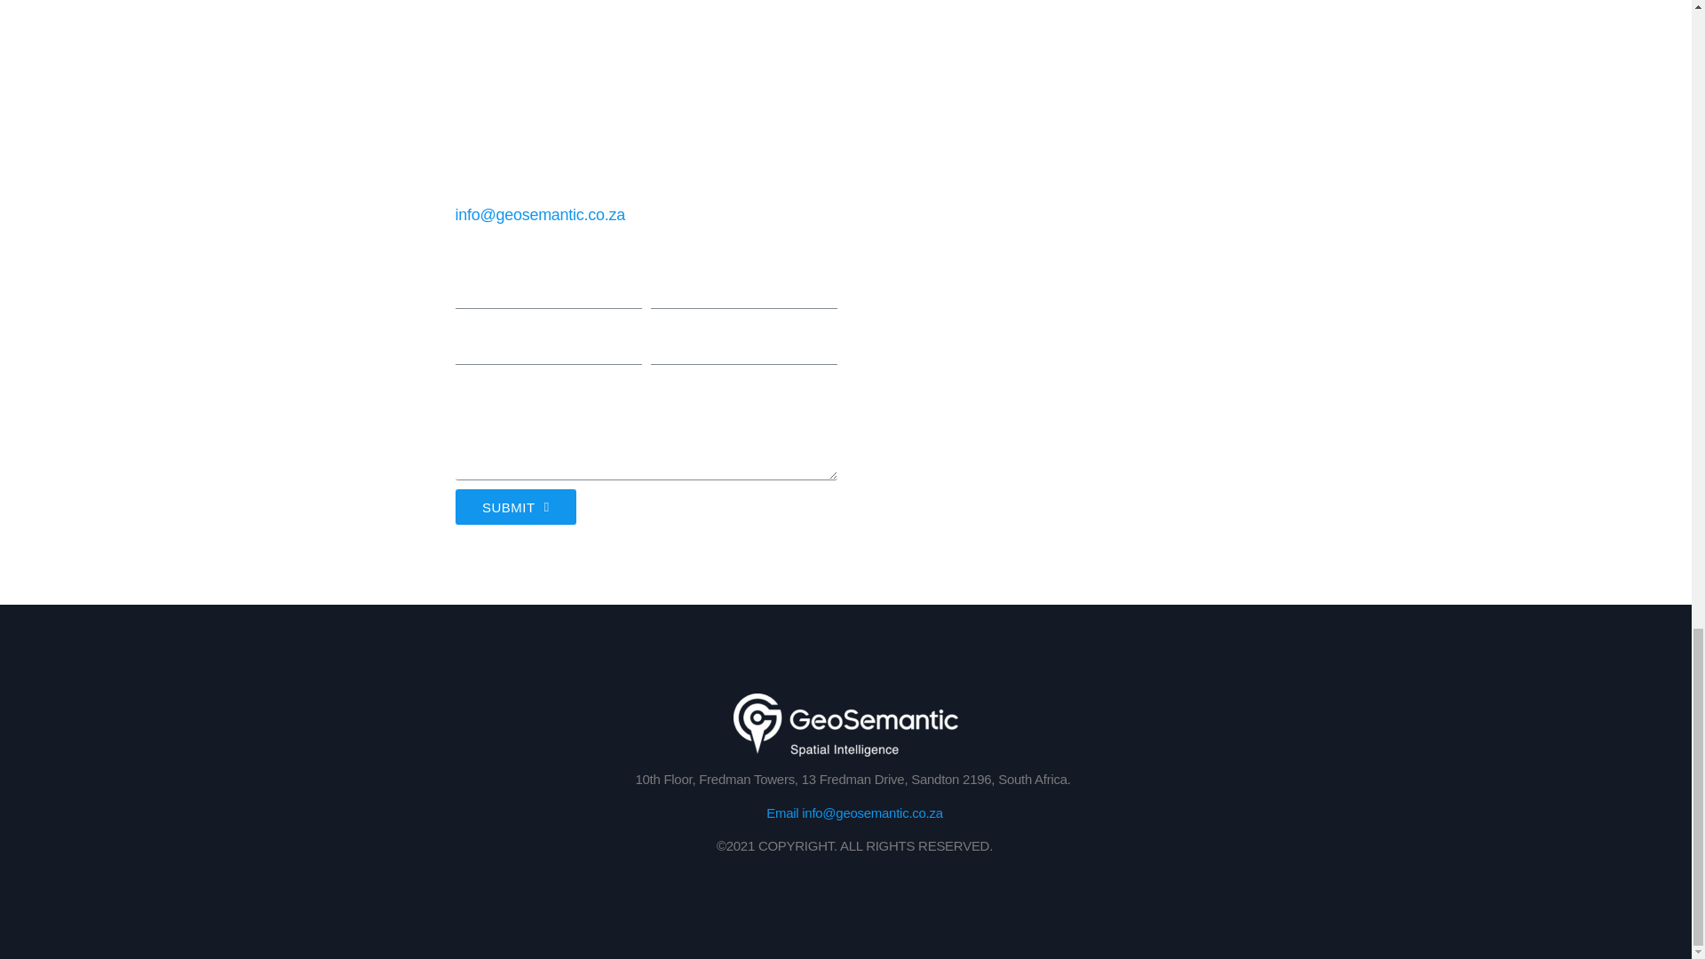 This screenshot has height=959, width=1705. Describe the element at coordinates (515, 506) in the screenshot. I see `SUBMIT` at that location.